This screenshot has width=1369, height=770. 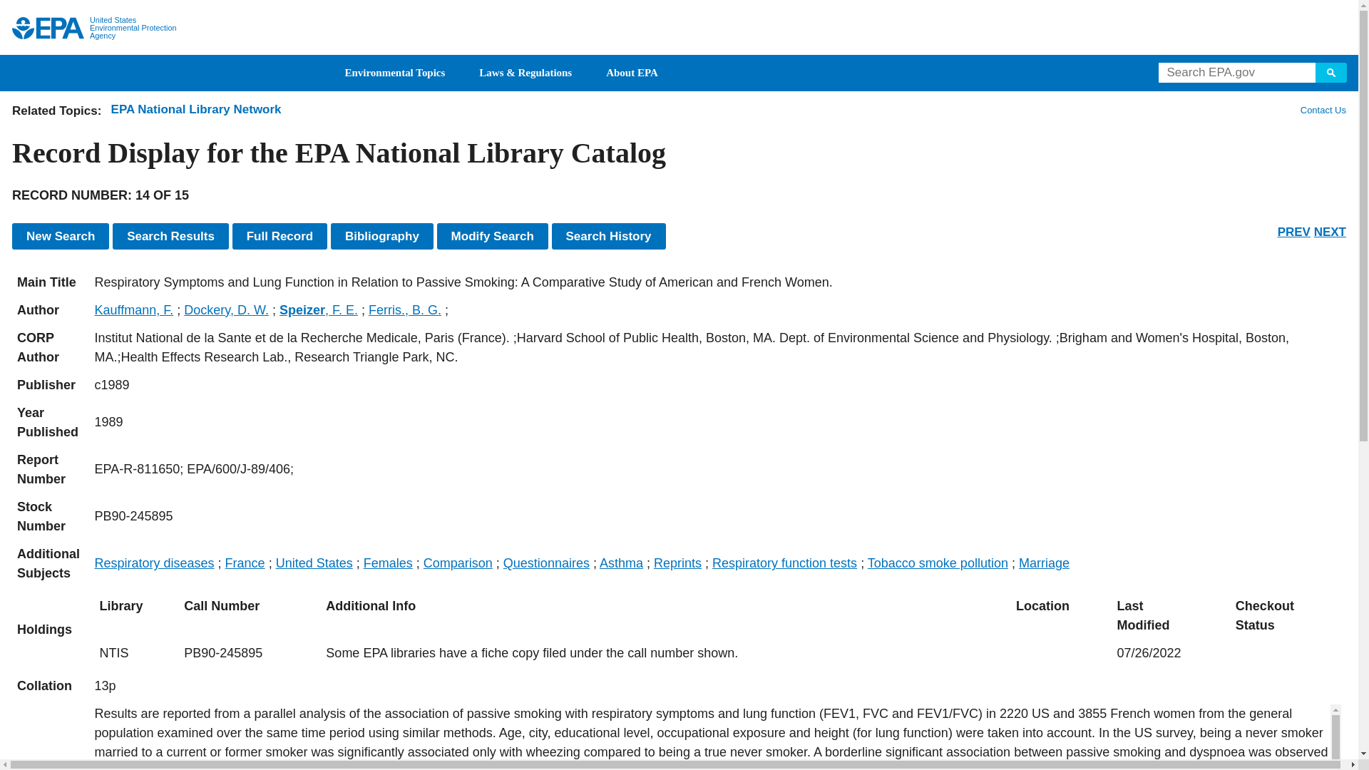 I want to click on Your Search History, so click(x=608, y=236).